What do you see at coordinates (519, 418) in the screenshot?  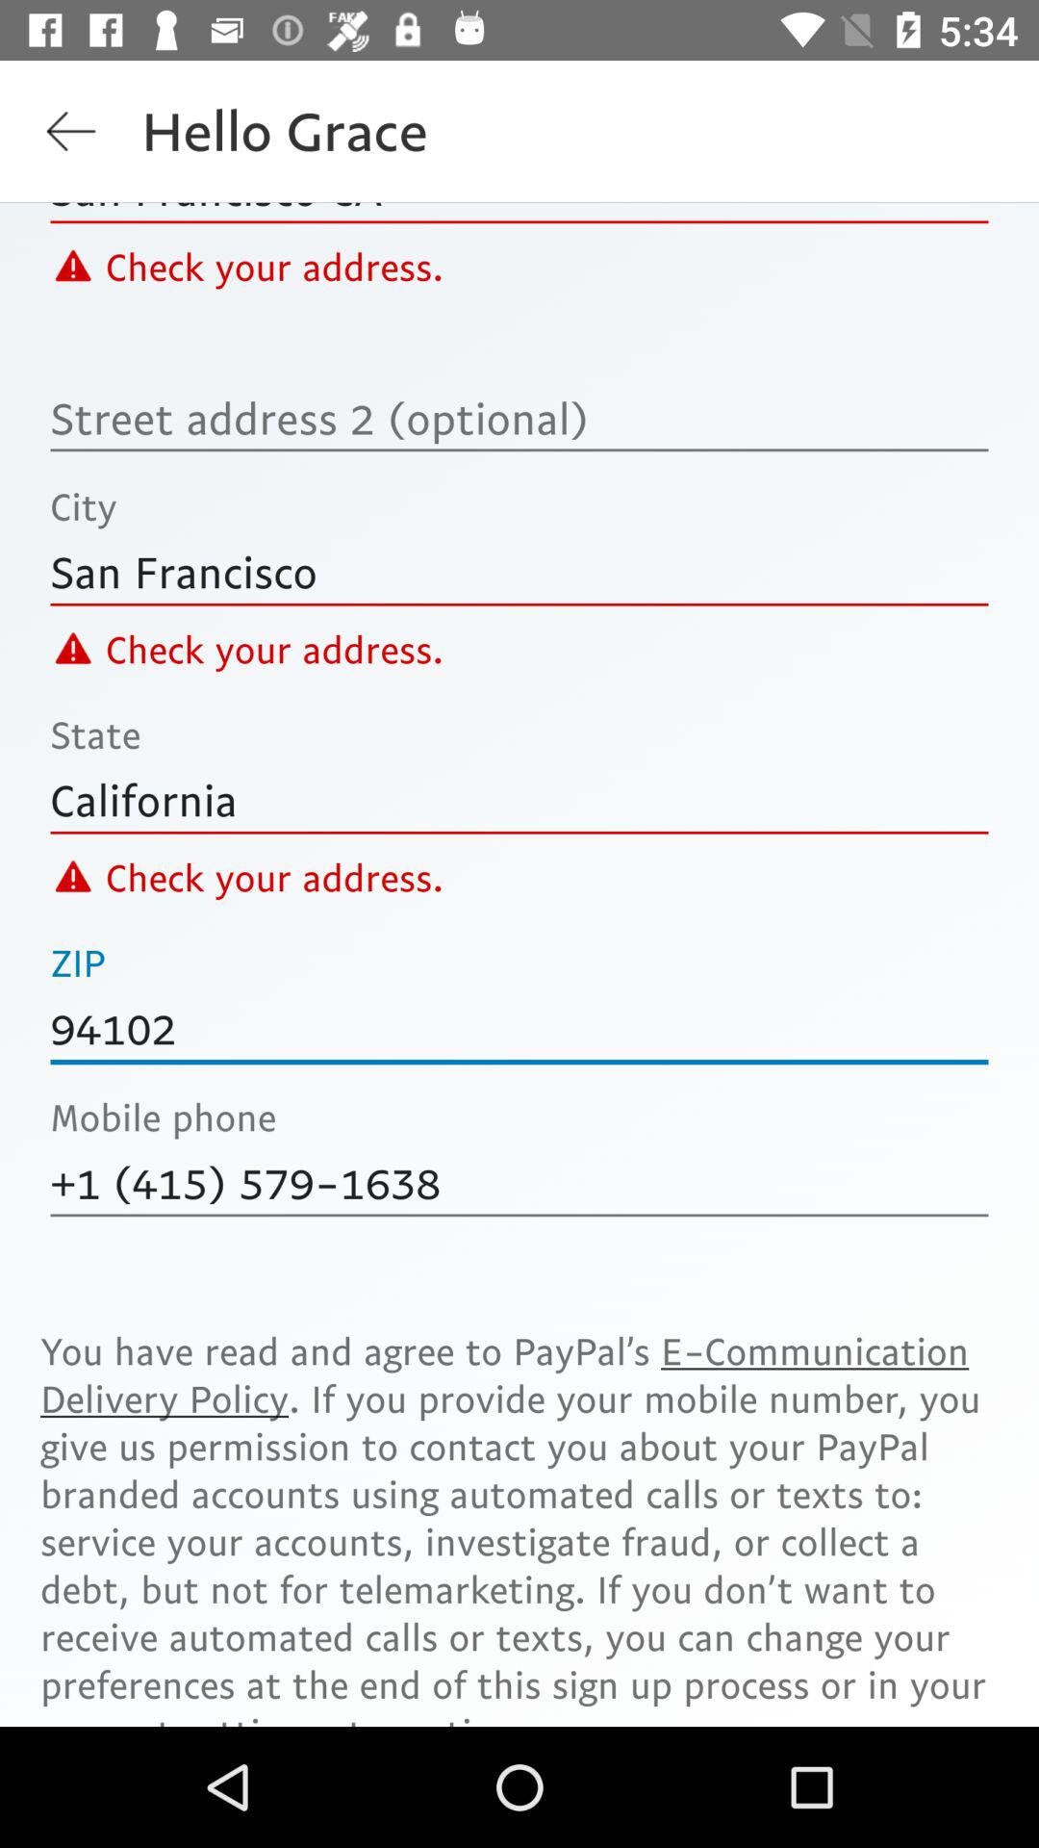 I see `enter street address` at bounding box center [519, 418].